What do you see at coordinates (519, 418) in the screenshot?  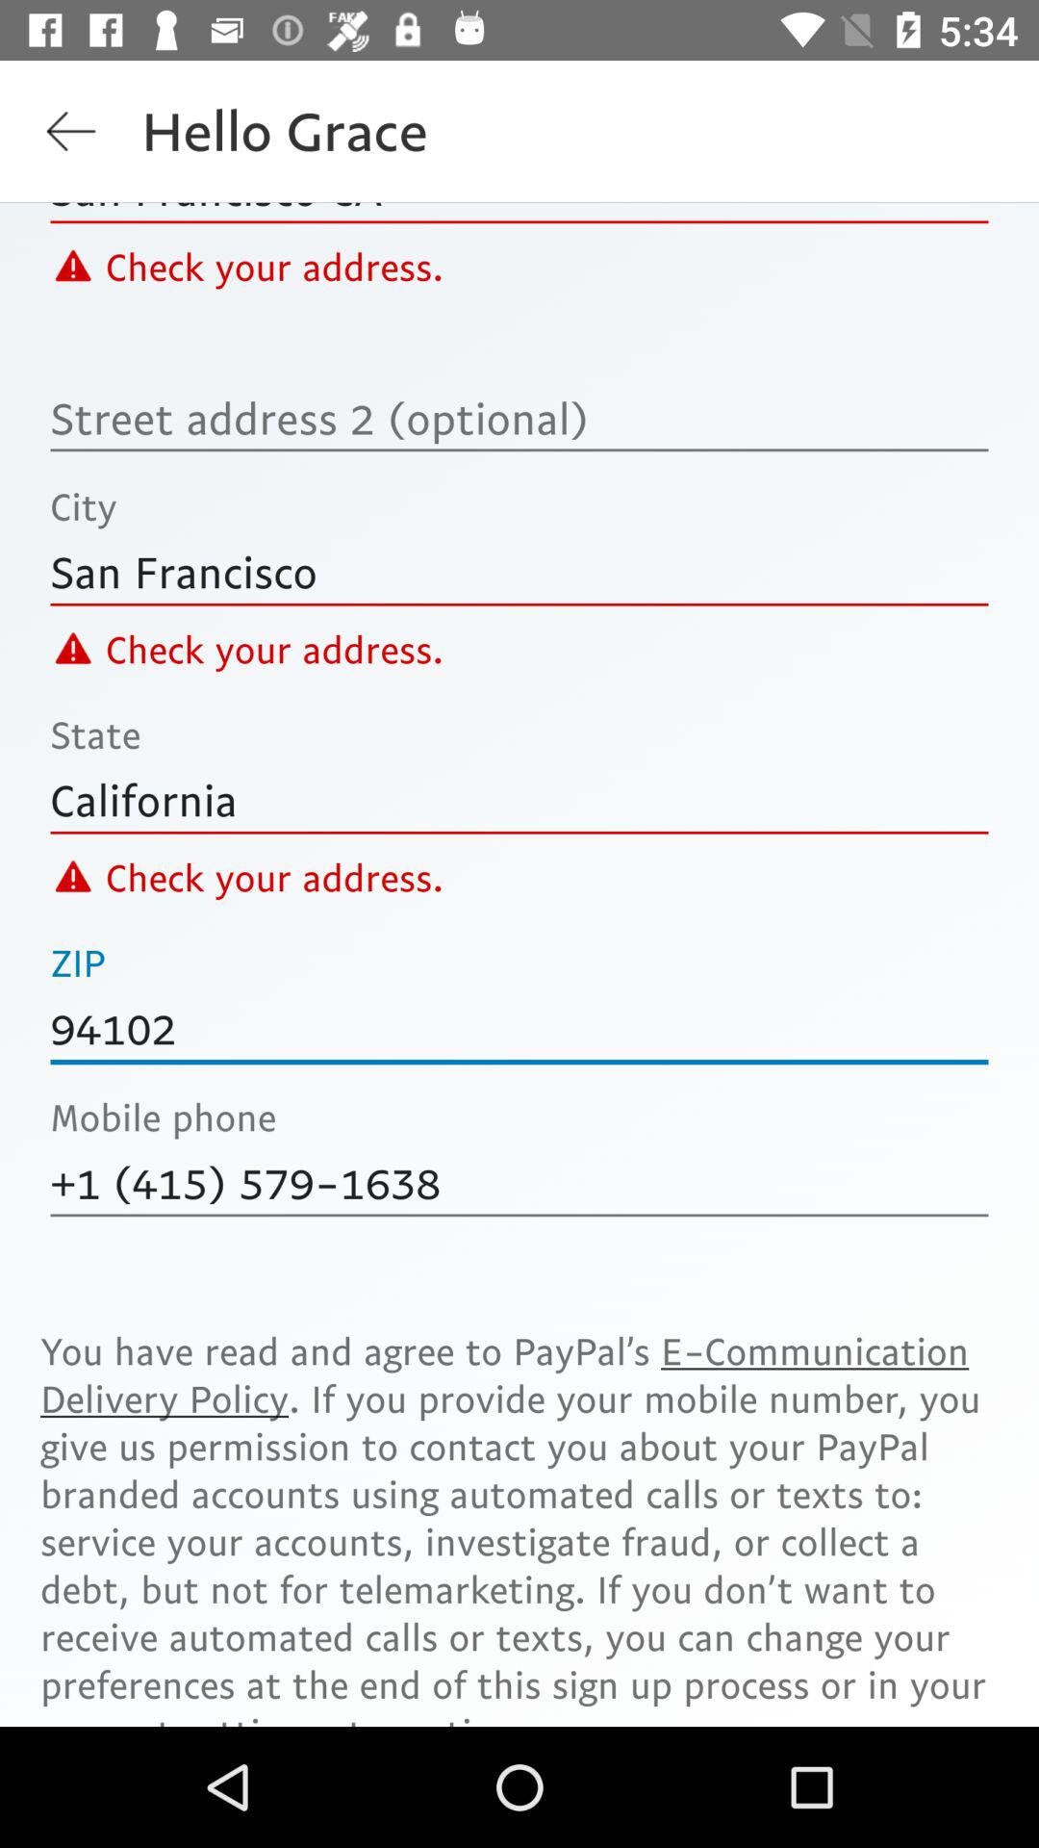 I see `enter street address` at bounding box center [519, 418].